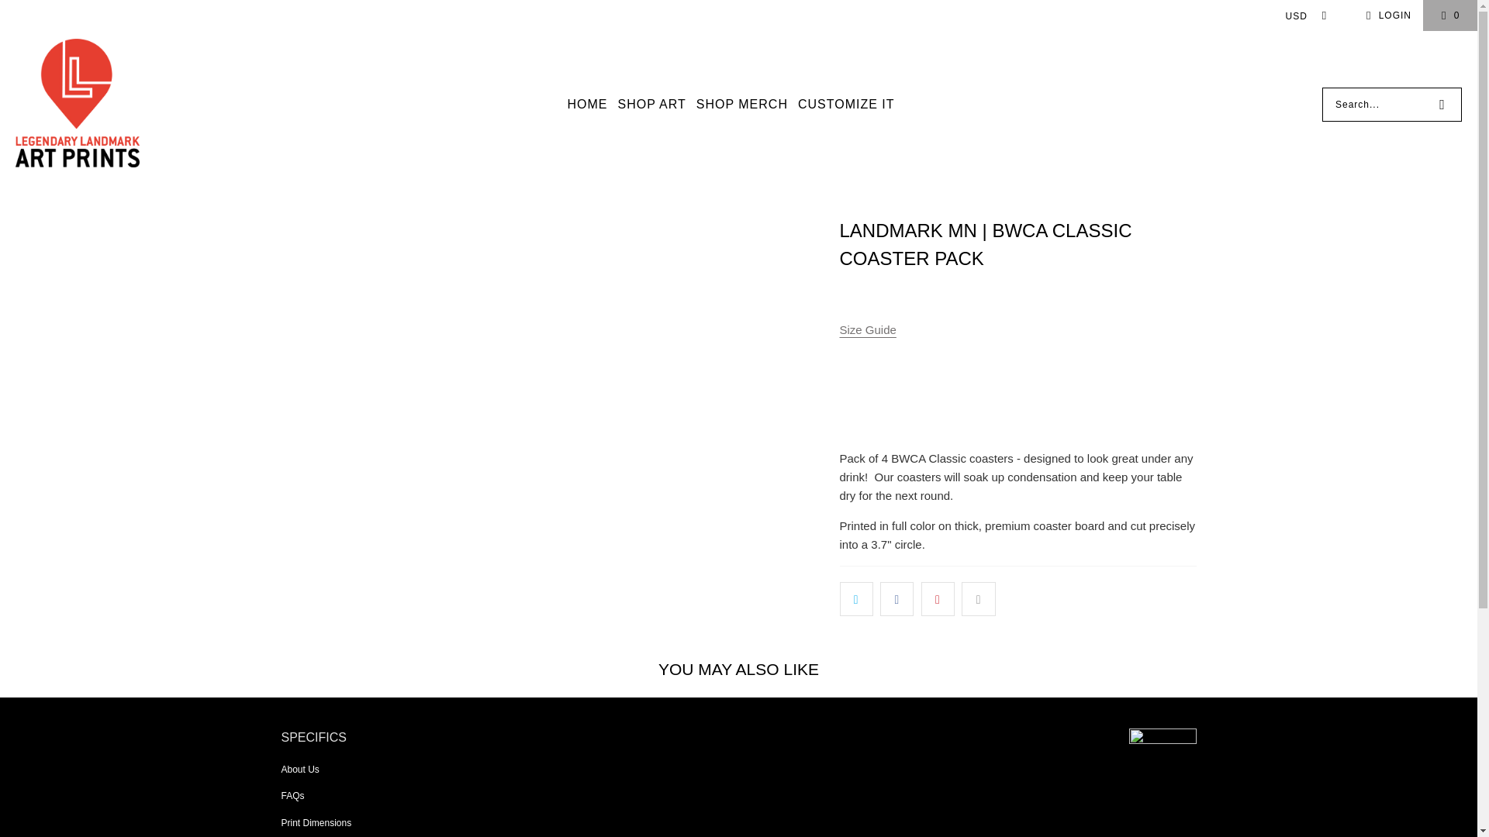 The image size is (1489, 837). What do you see at coordinates (651, 105) in the screenshot?
I see `SHOP ART` at bounding box center [651, 105].